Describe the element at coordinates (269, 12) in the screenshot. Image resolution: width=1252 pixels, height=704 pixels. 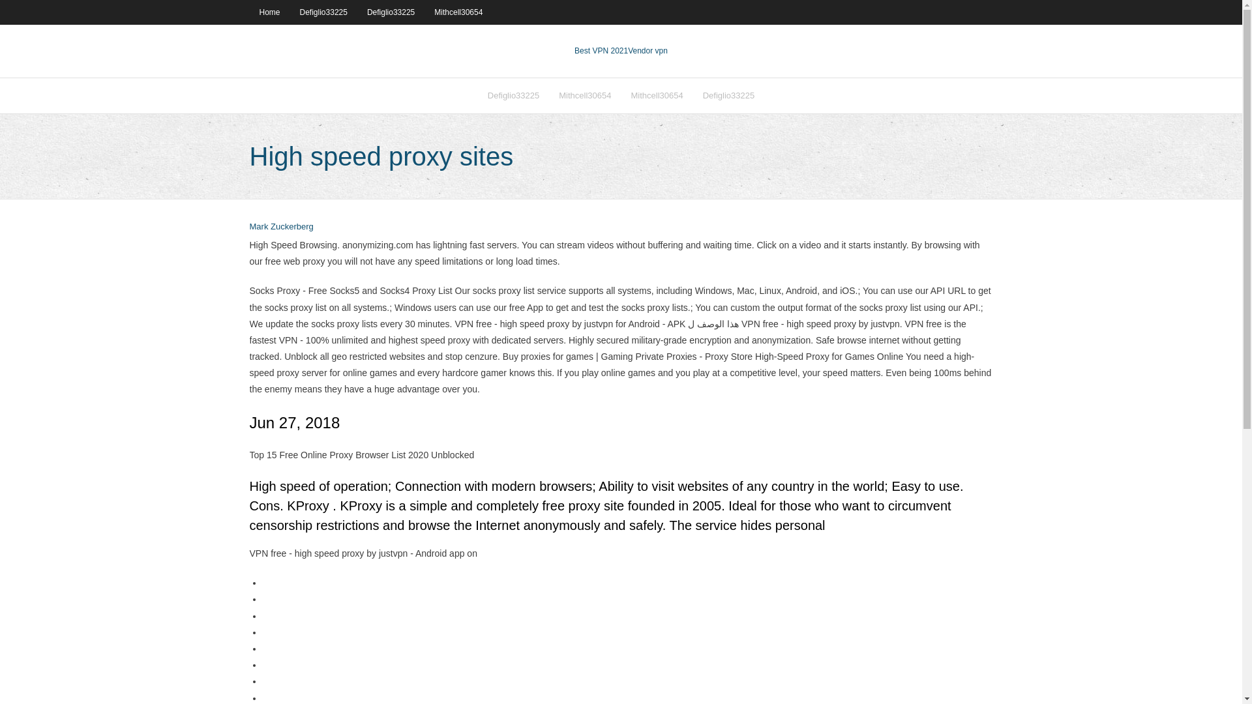
I see `Home` at that location.